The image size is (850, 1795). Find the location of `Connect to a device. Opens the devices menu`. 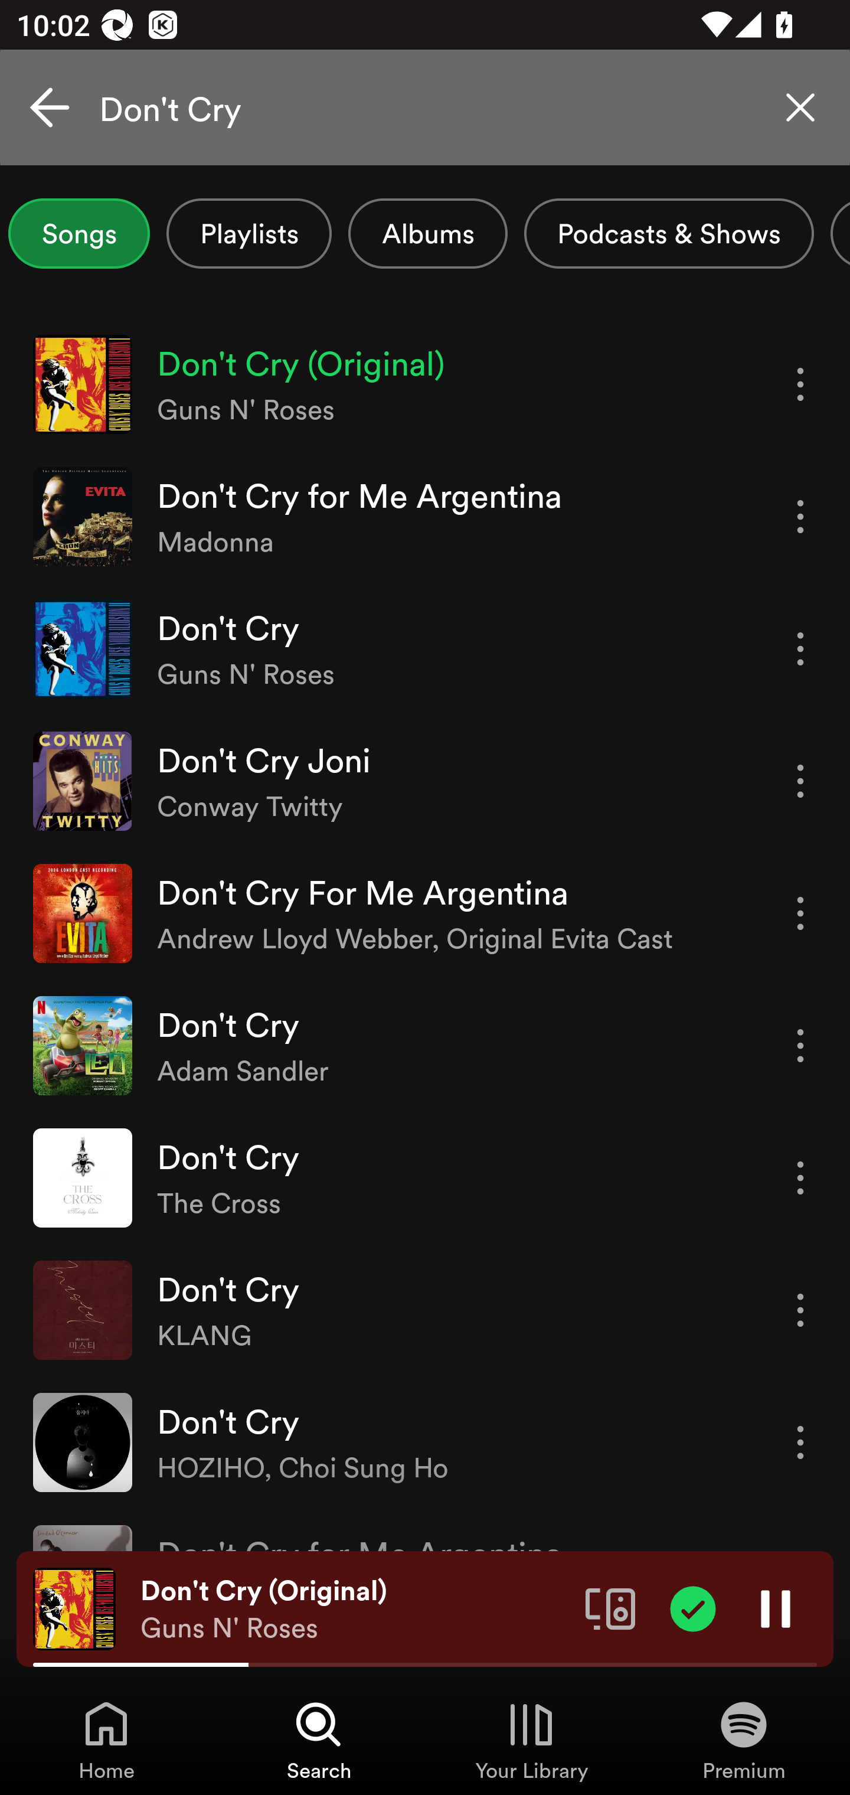

Connect to a device. Opens the devices menu is located at coordinates (610, 1608).